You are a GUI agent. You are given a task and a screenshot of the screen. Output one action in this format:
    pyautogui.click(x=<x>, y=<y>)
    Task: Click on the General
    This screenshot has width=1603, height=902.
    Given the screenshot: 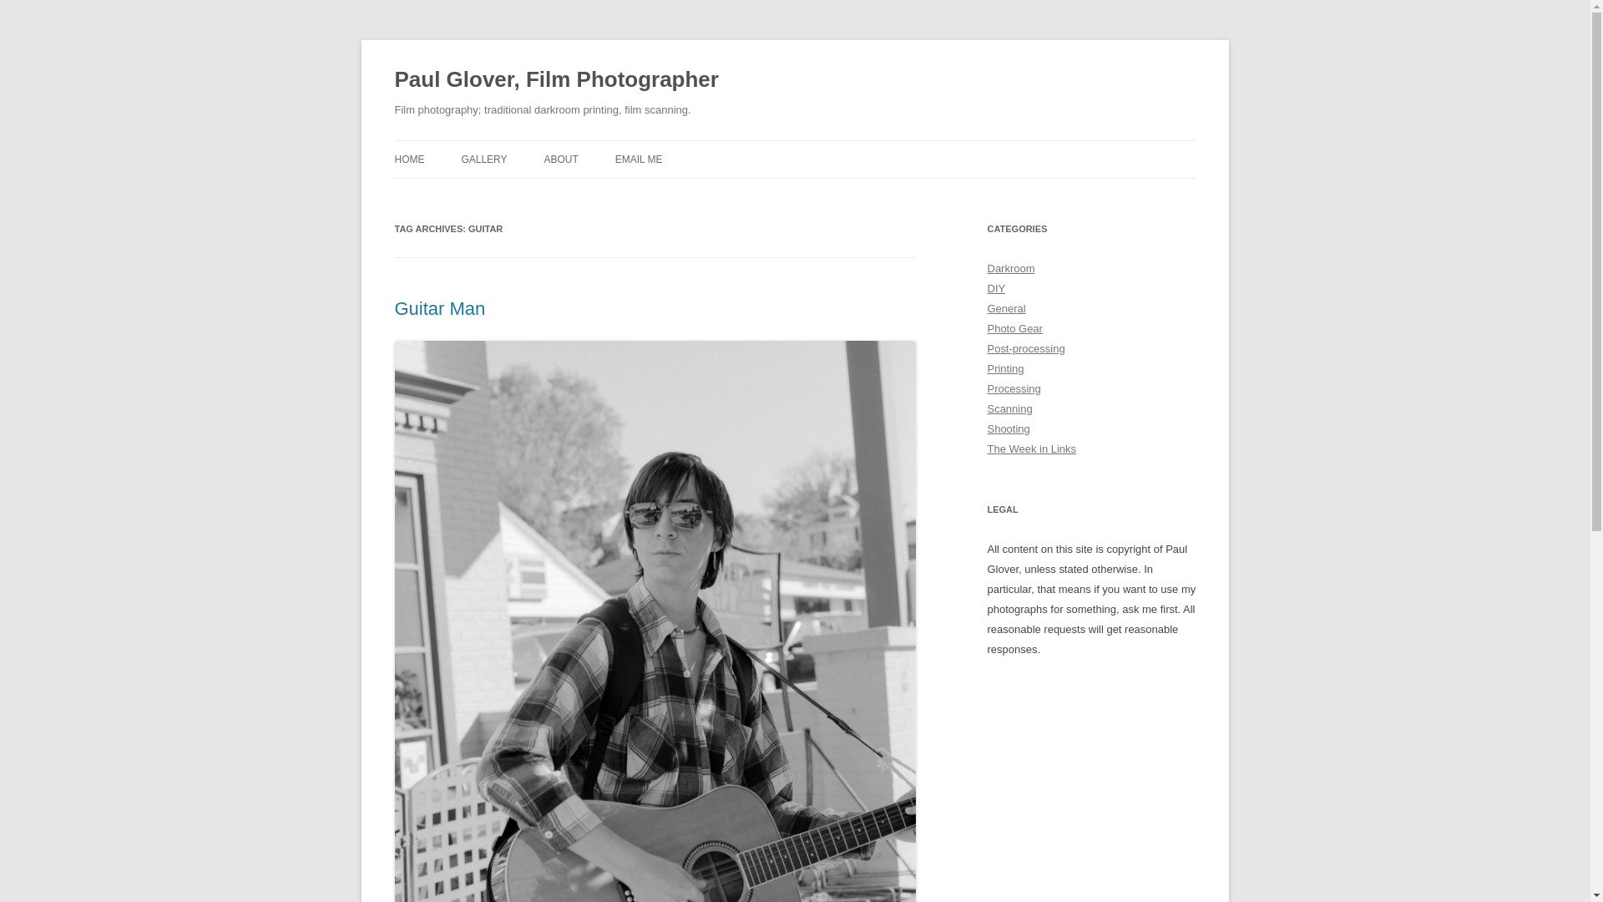 What is the action you would take?
    pyautogui.click(x=1006, y=307)
    